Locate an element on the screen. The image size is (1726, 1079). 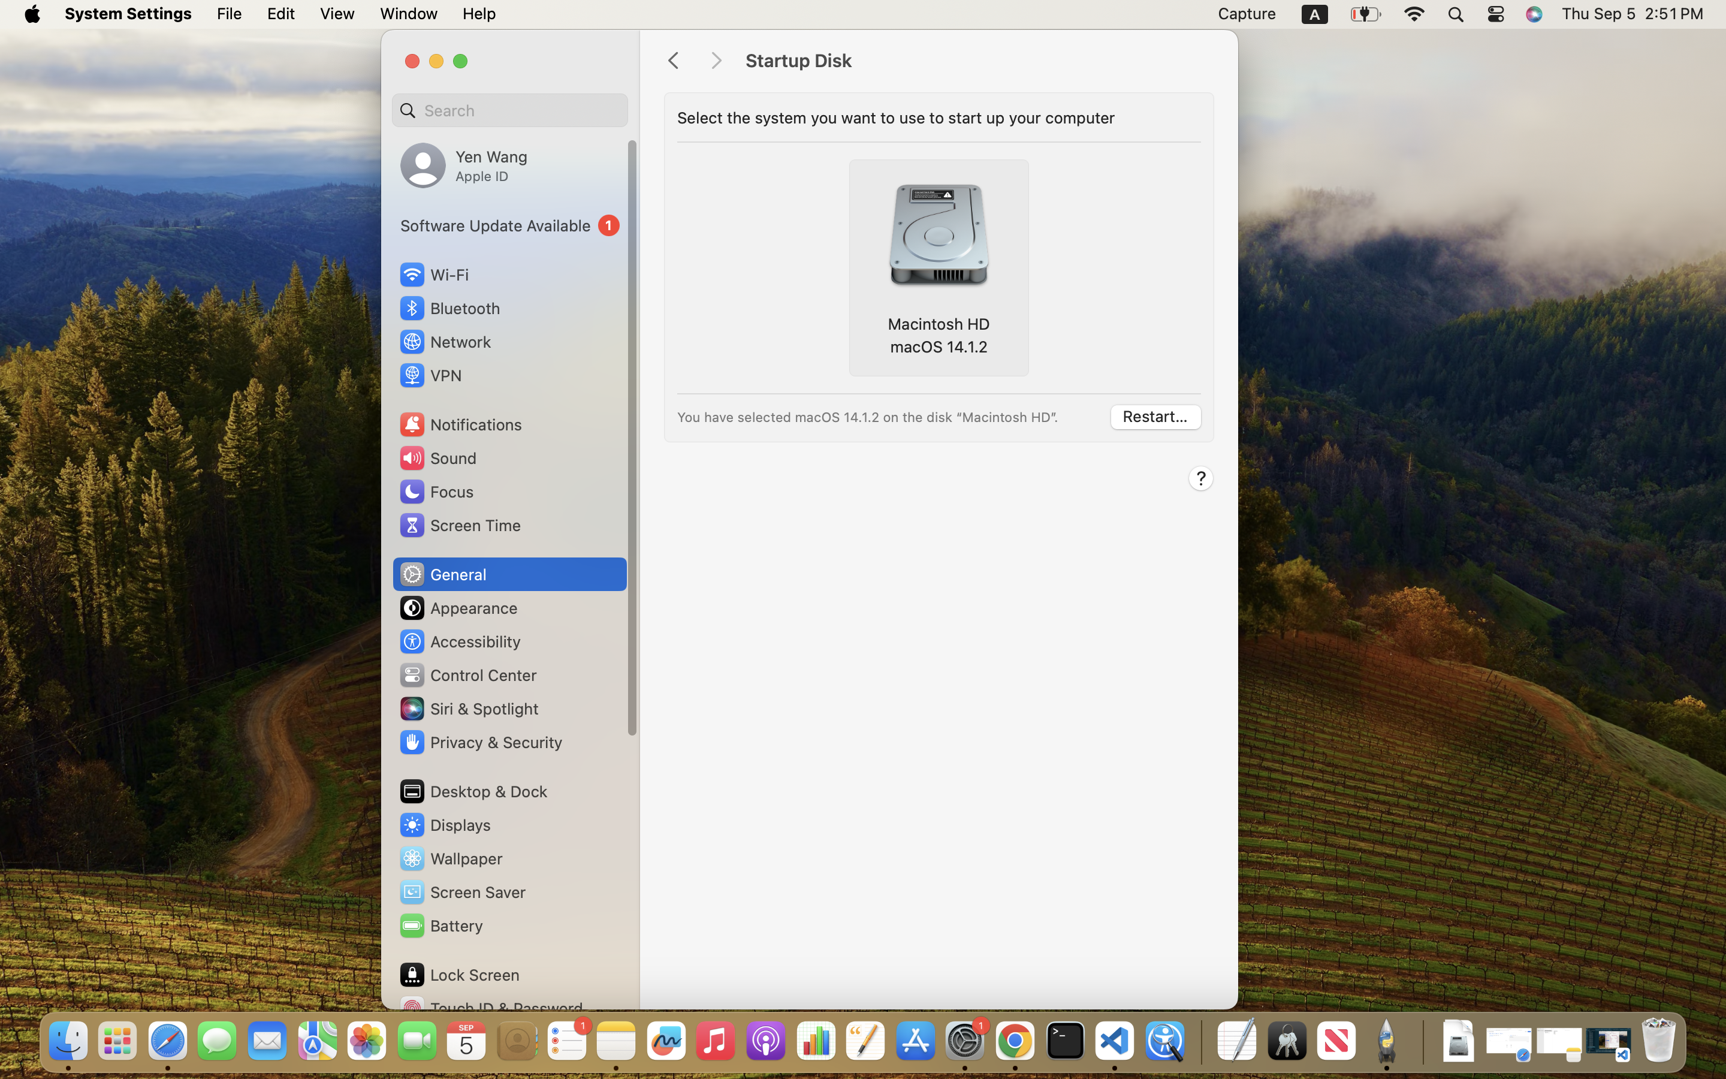
Displays is located at coordinates (445, 825).